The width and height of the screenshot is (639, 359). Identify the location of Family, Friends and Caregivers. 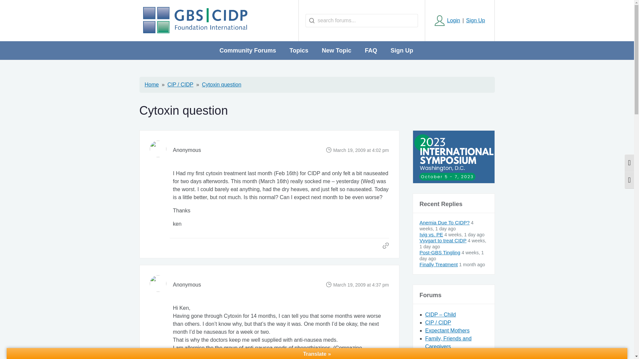
(448, 342).